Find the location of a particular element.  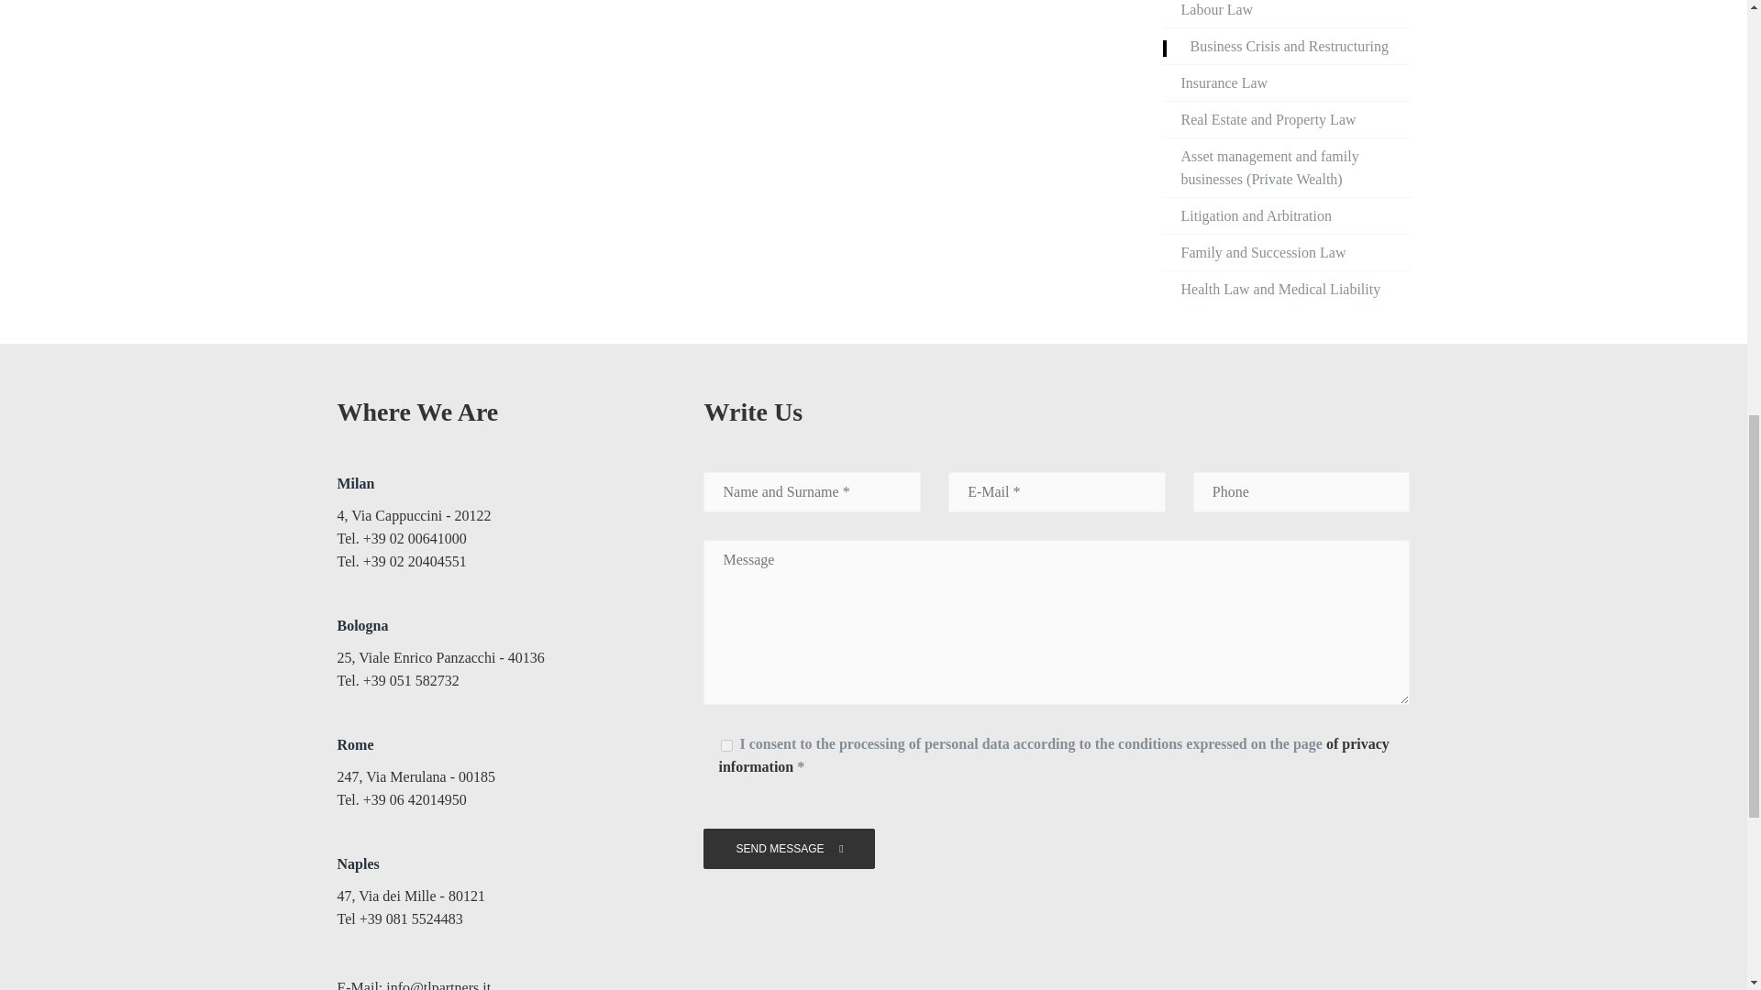

SEND MESSAGE is located at coordinates (788, 849).